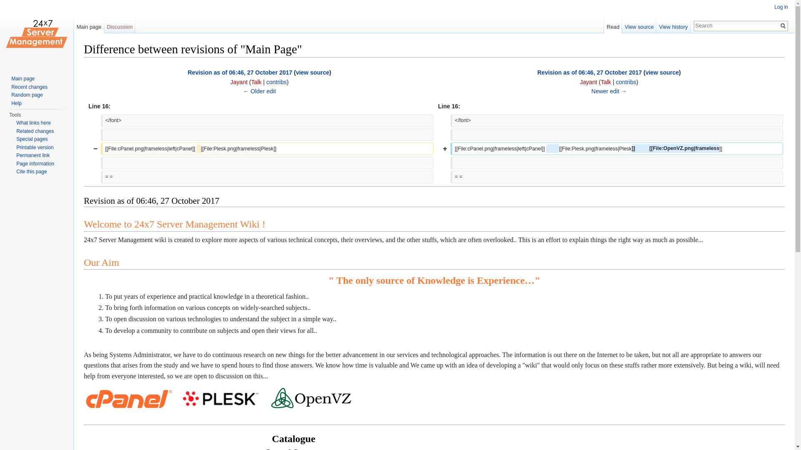 The width and height of the screenshot is (801, 450). I want to click on contribs, so click(276, 82).